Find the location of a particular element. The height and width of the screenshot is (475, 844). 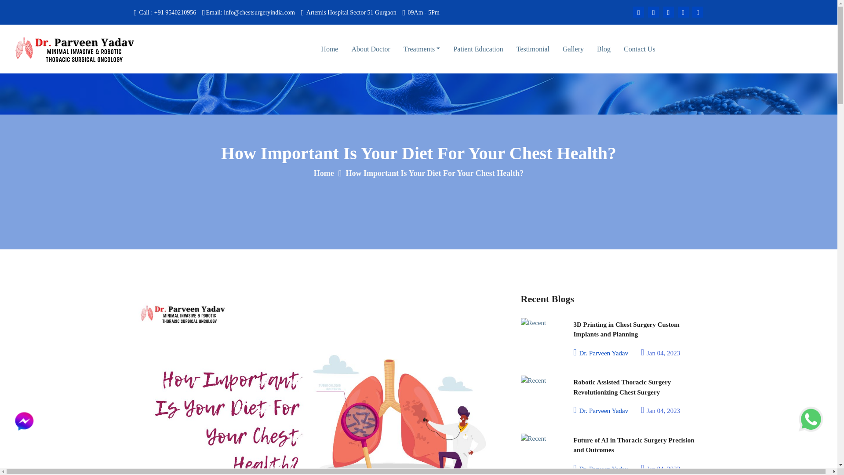

Testimonial is located at coordinates (533, 48).